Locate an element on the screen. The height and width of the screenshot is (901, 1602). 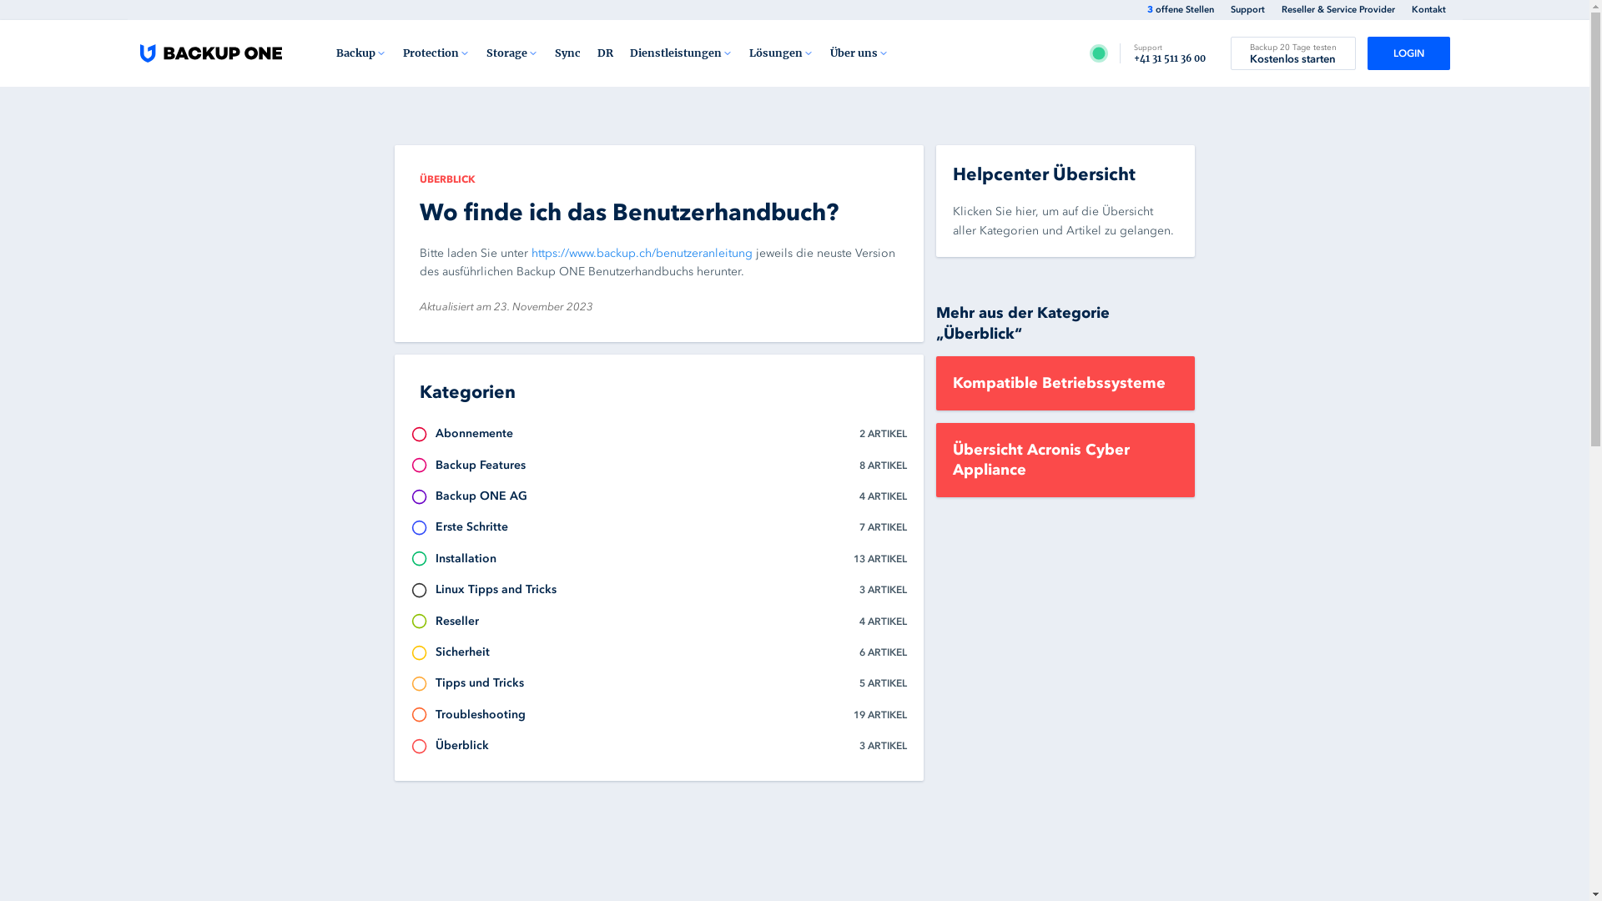
Storage is located at coordinates (512, 53).